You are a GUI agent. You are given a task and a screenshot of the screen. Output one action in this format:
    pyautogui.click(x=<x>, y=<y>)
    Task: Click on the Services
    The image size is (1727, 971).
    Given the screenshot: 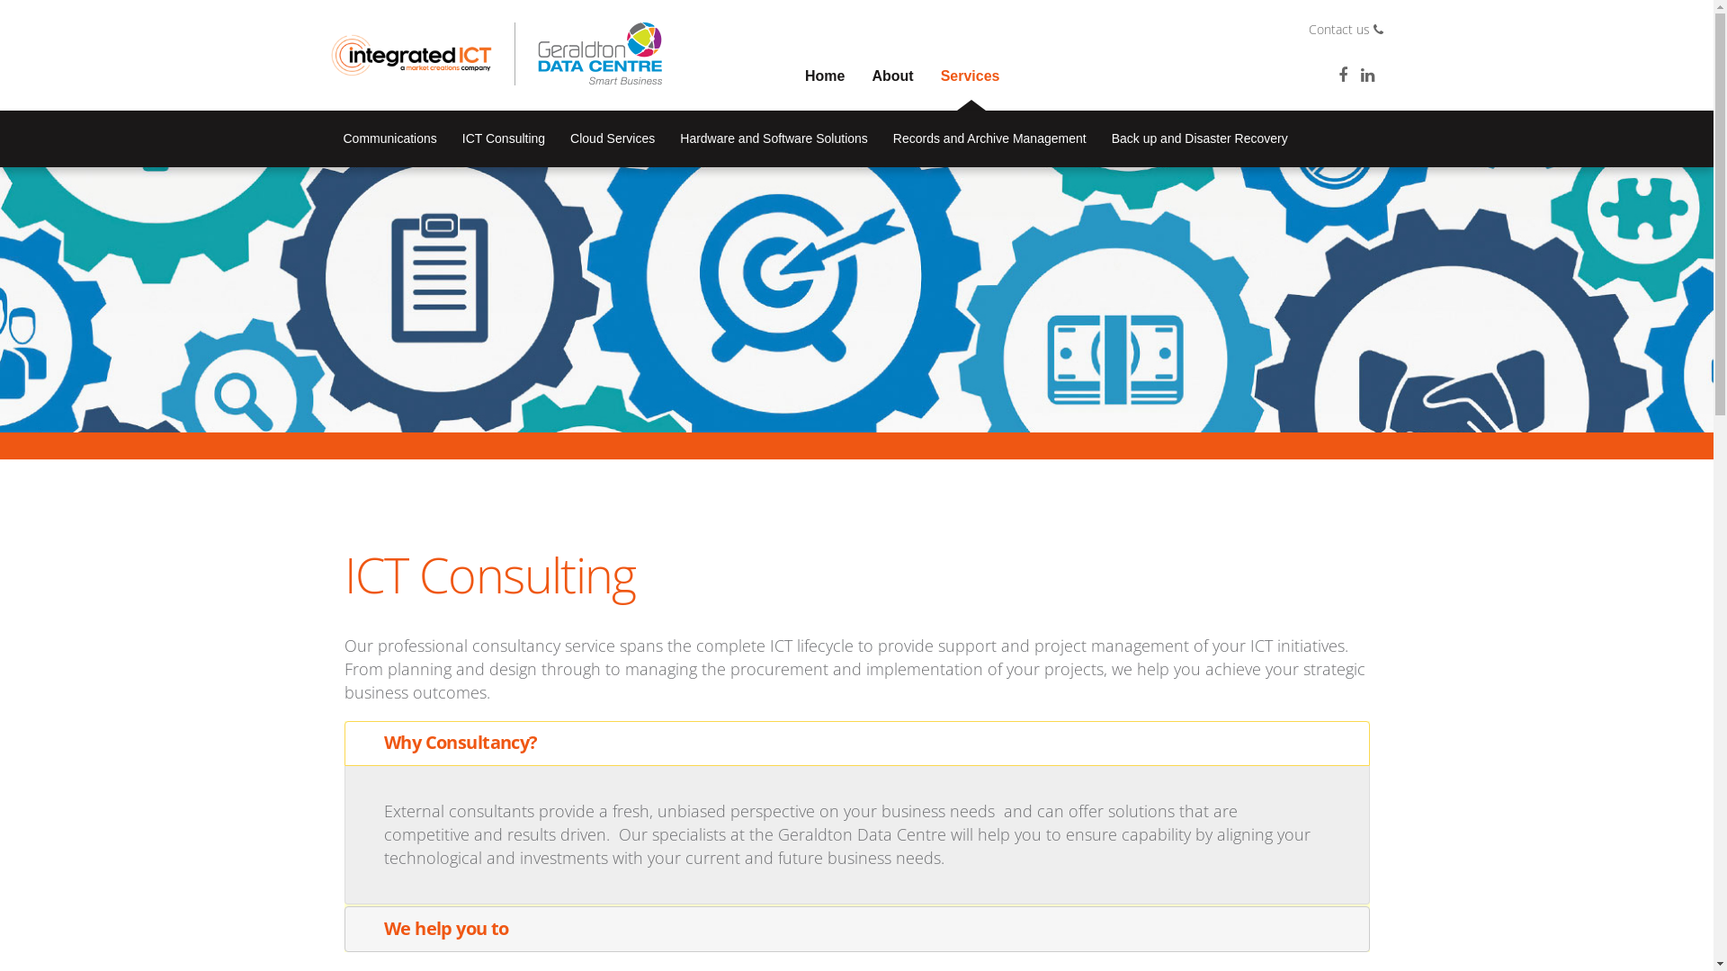 What is the action you would take?
    pyautogui.click(x=971, y=76)
    